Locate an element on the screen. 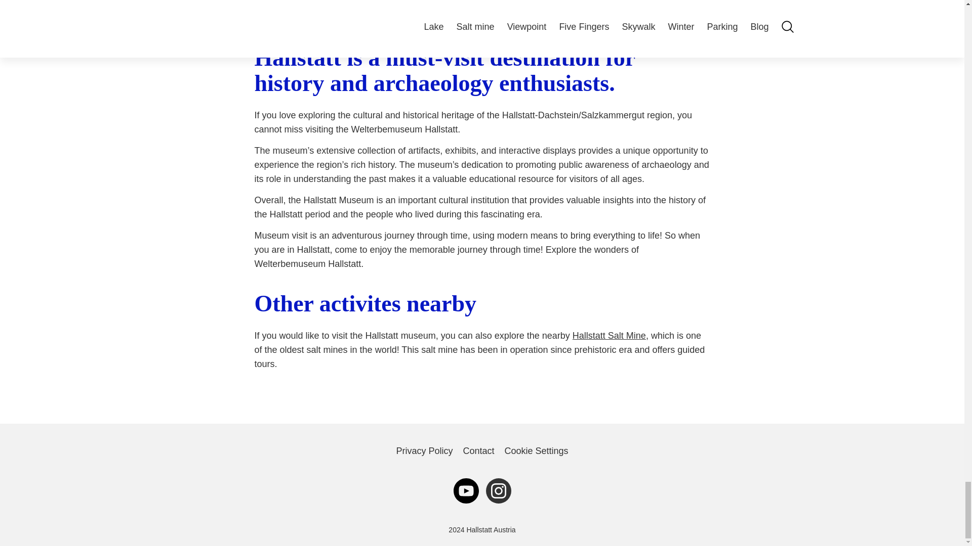 The image size is (972, 546). Privacy Policy is located at coordinates (424, 451).